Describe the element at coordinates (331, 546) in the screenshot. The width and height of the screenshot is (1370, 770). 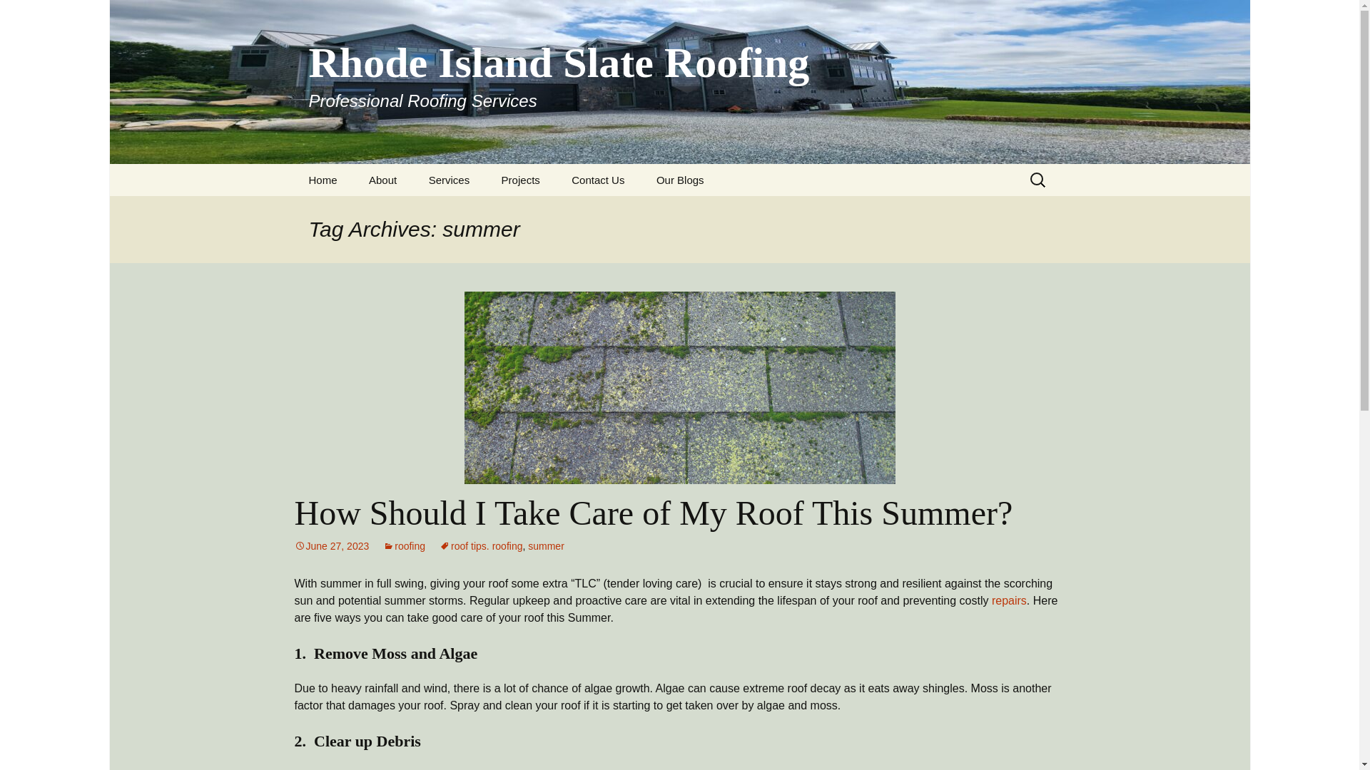
I see `Projects` at that location.